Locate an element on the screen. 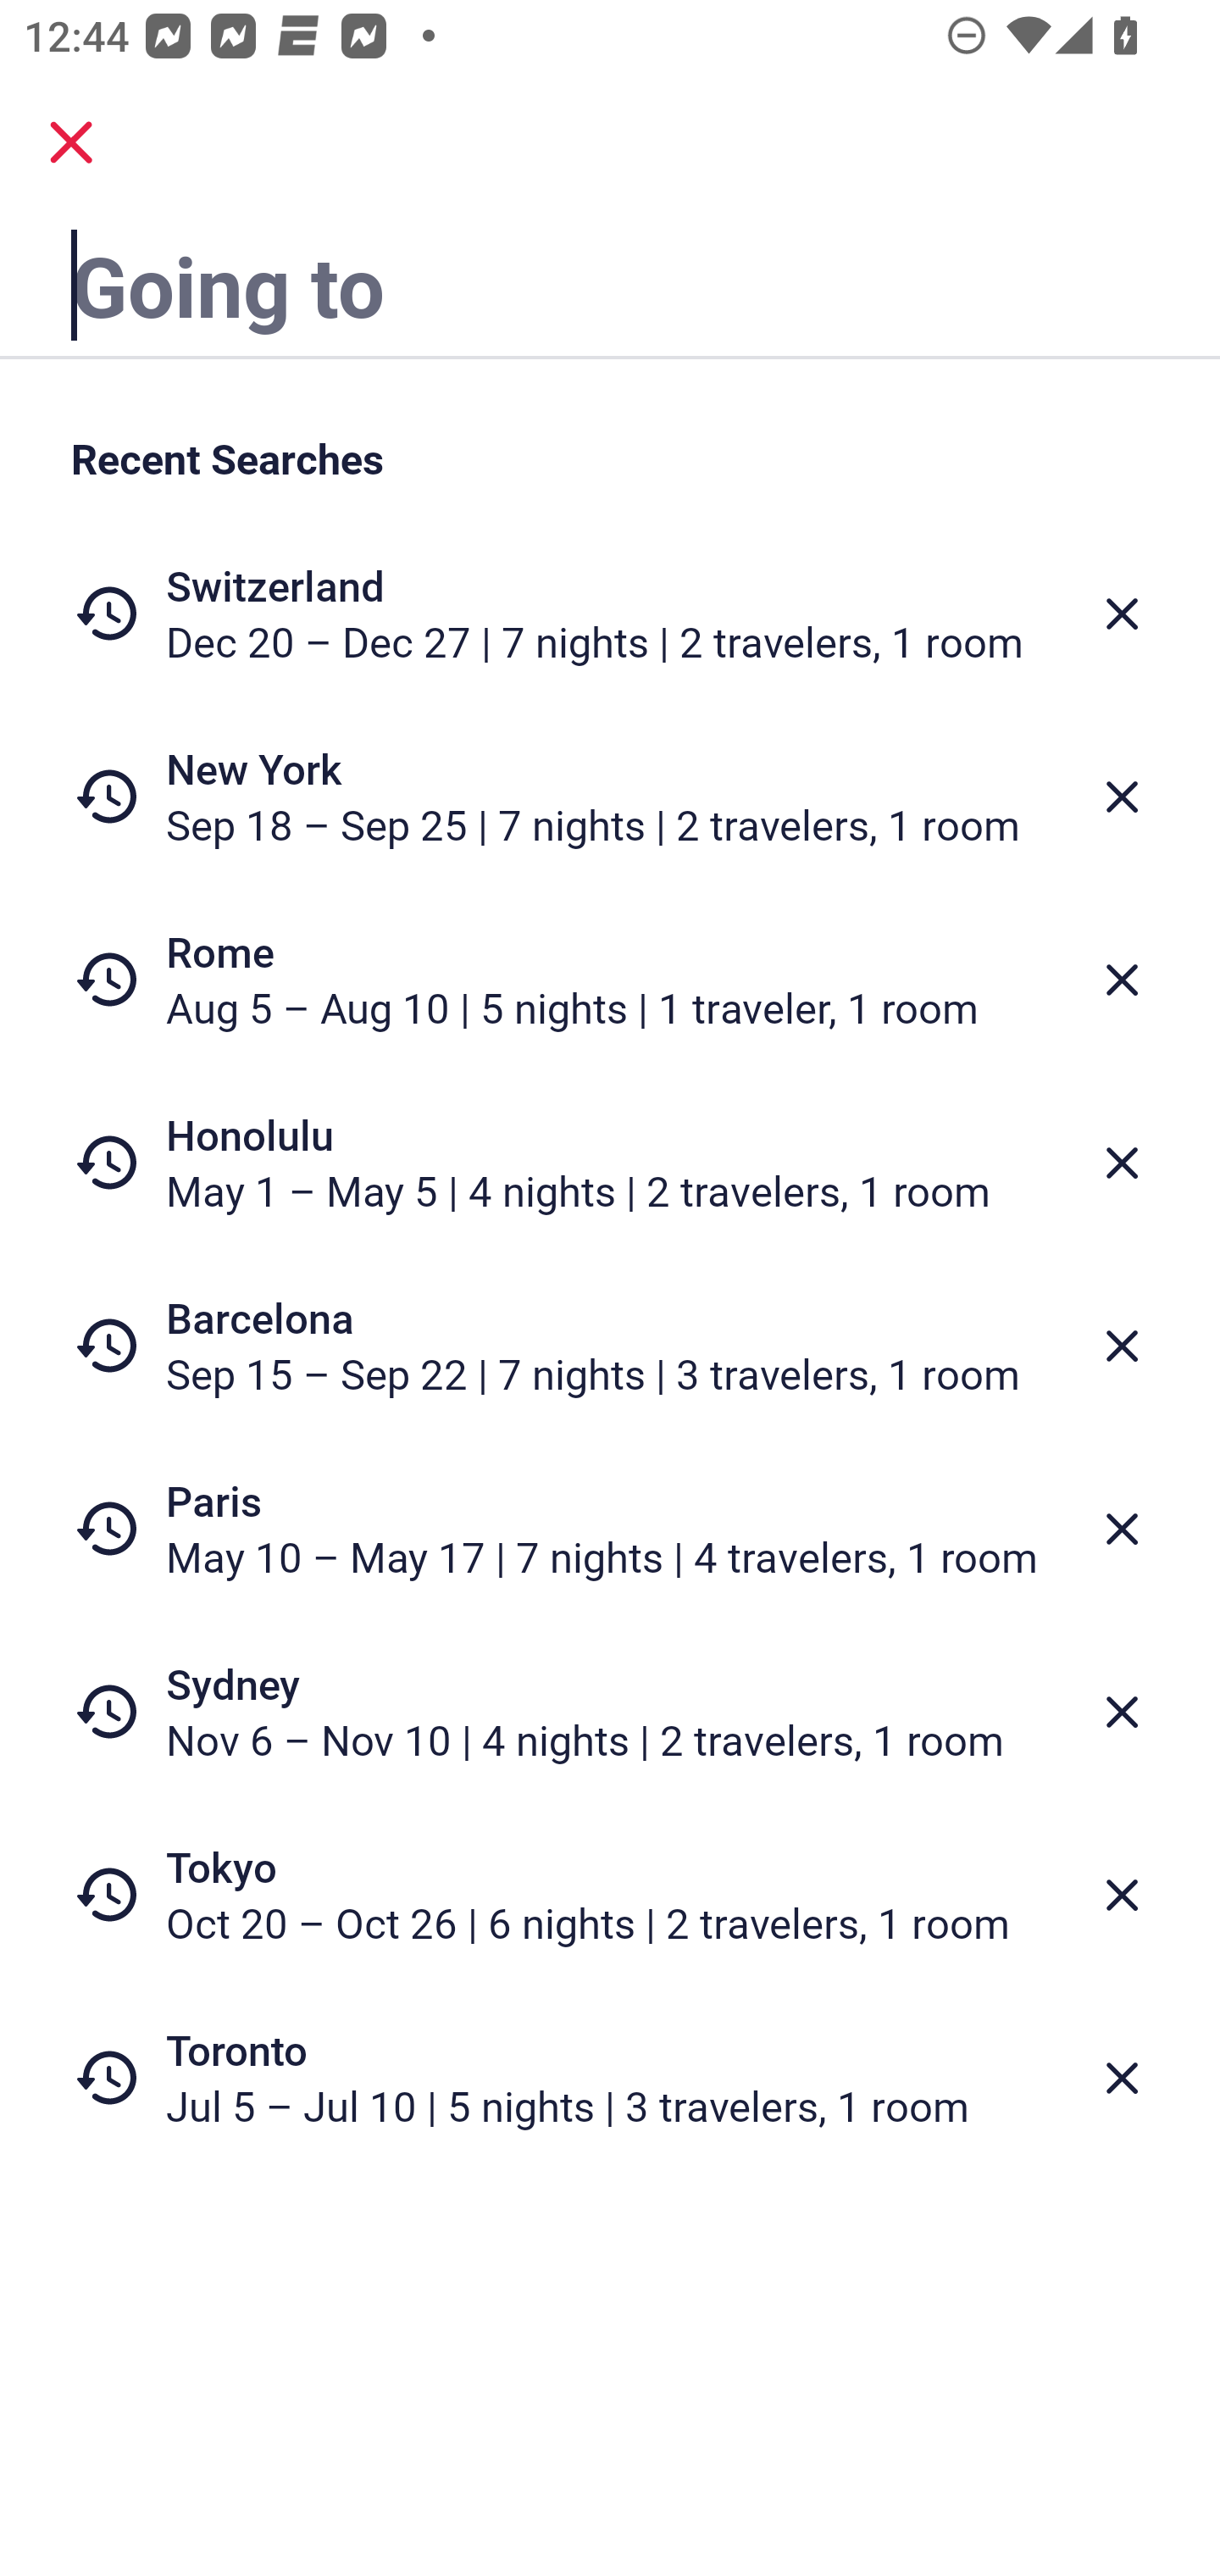  Delete from recent searches is located at coordinates (1122, 613).